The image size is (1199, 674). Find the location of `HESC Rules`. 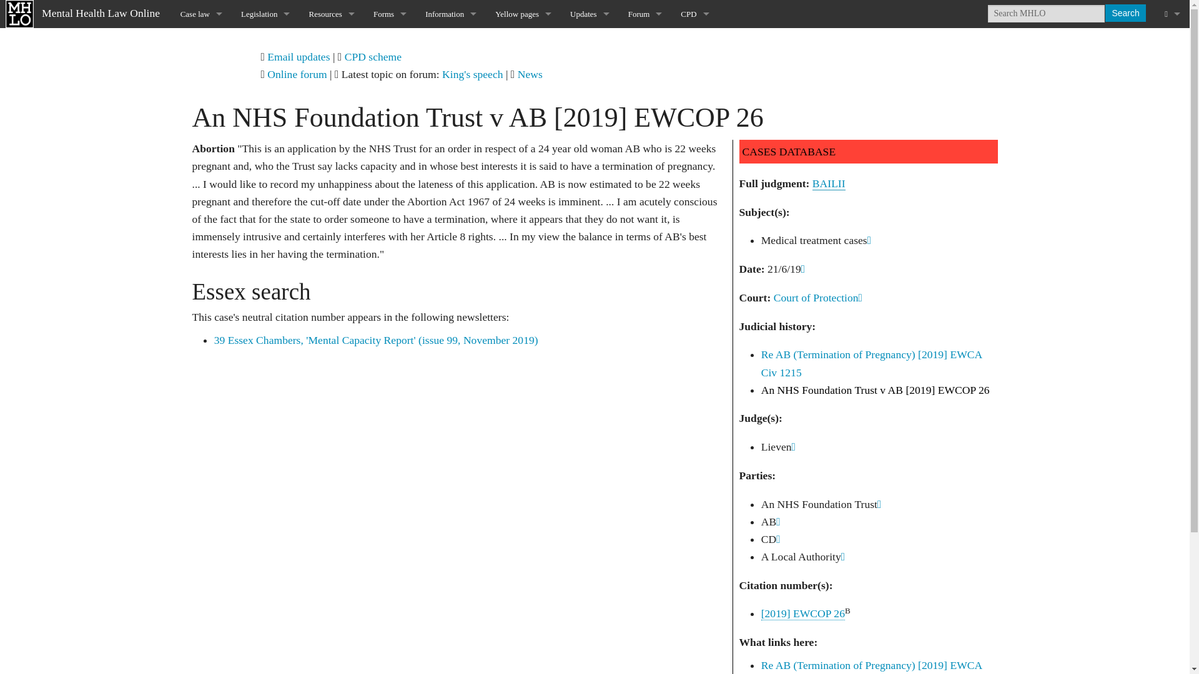

HESC Rules is located at coordinates (265, 182).